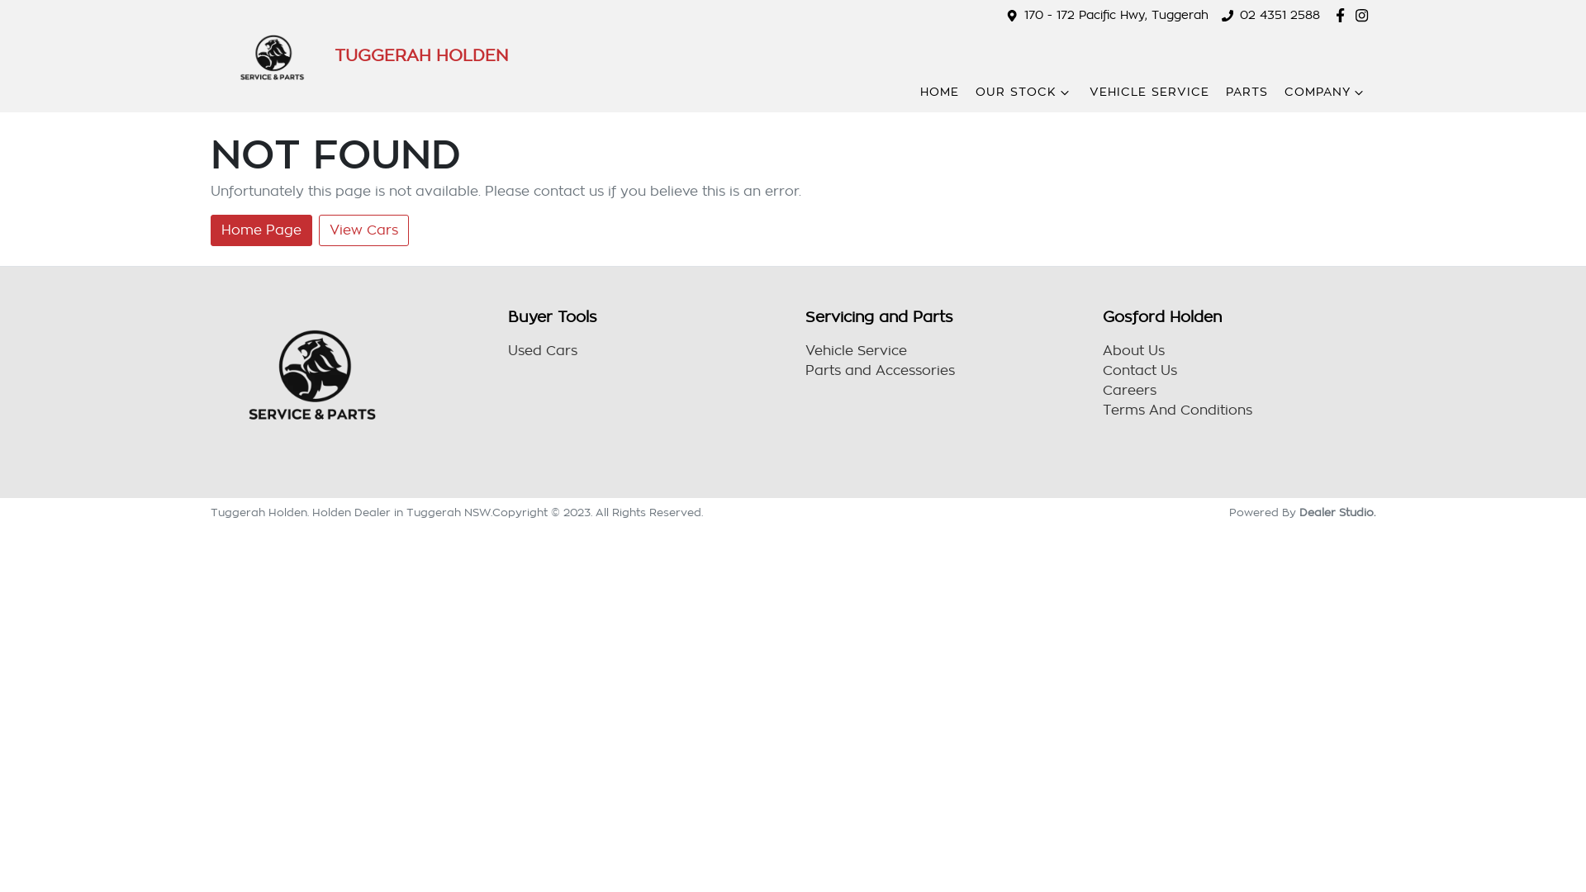  I want to click on Vehicle Service, so click(856, 351).